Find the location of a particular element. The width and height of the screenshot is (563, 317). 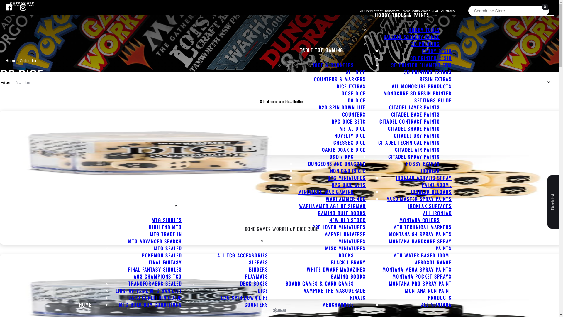

CITADEL CONTRAST PAINTS is located at coordinates (410, 122).